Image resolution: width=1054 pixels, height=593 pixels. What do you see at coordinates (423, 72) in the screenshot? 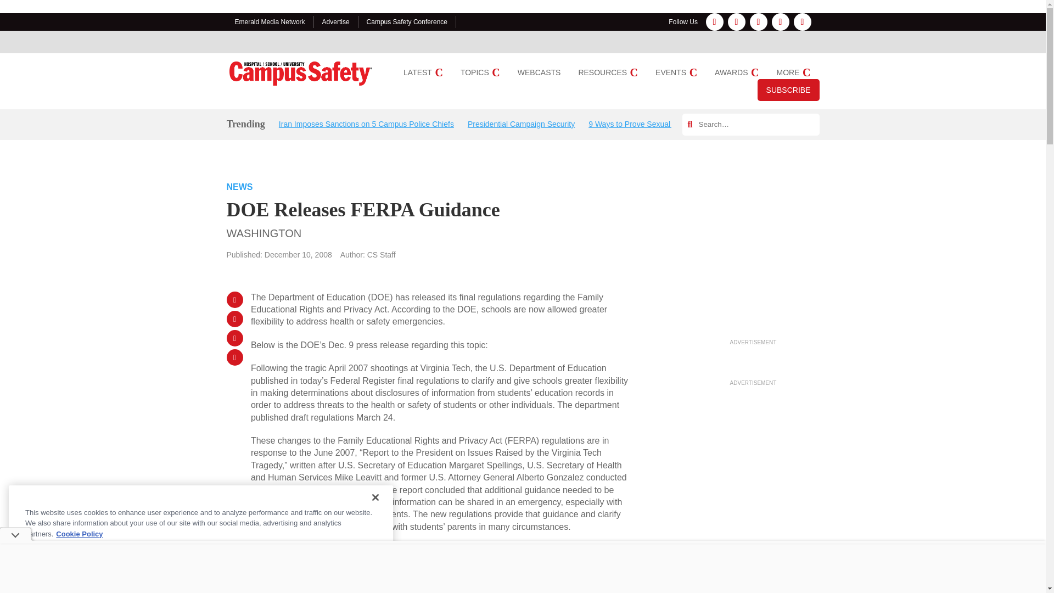
I see `LATEST` at bounding box center [423, 72].